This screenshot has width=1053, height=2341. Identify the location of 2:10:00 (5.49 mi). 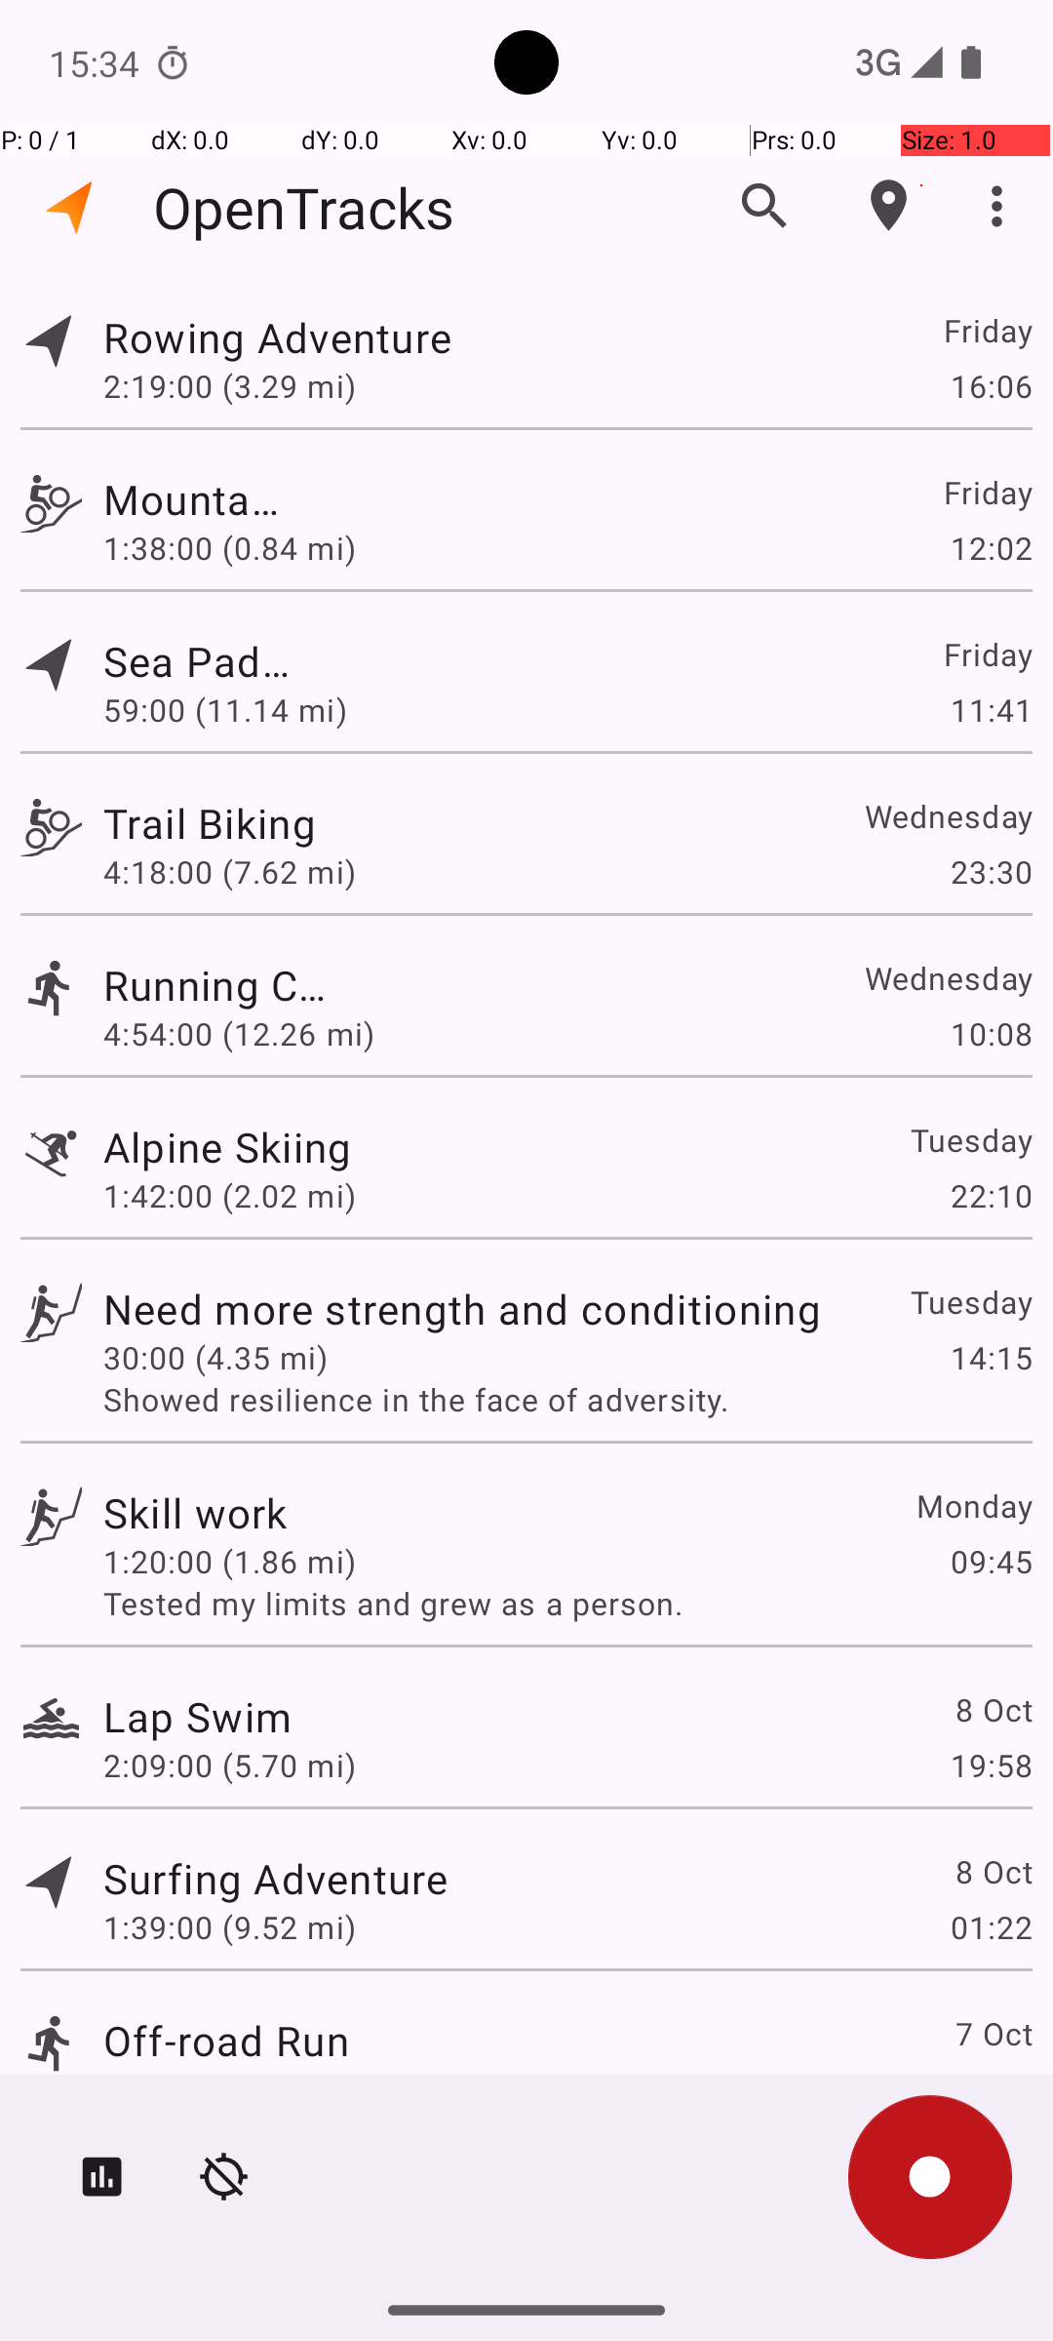
(230, 2089).